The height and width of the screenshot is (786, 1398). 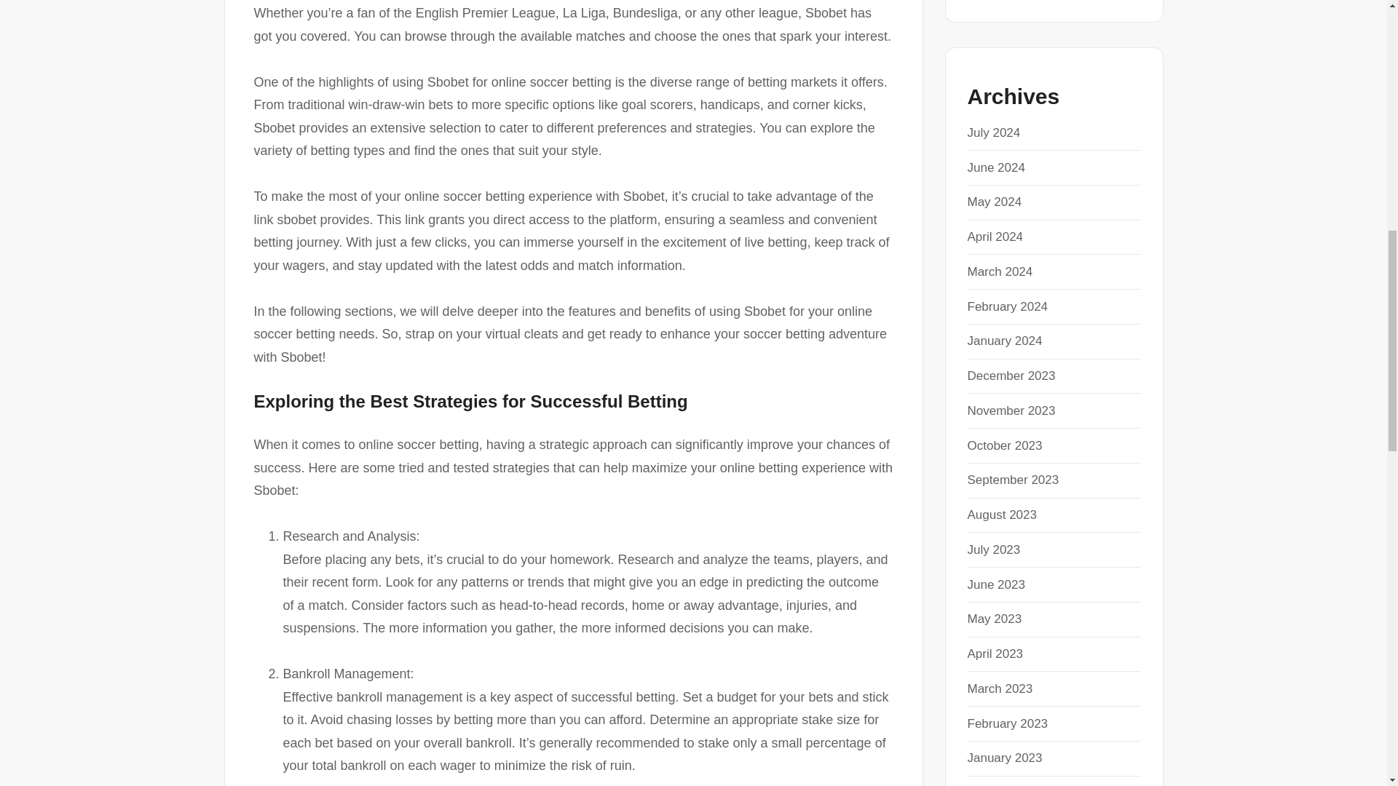 I want to click on January 2024, so click(x=1004, y=341).